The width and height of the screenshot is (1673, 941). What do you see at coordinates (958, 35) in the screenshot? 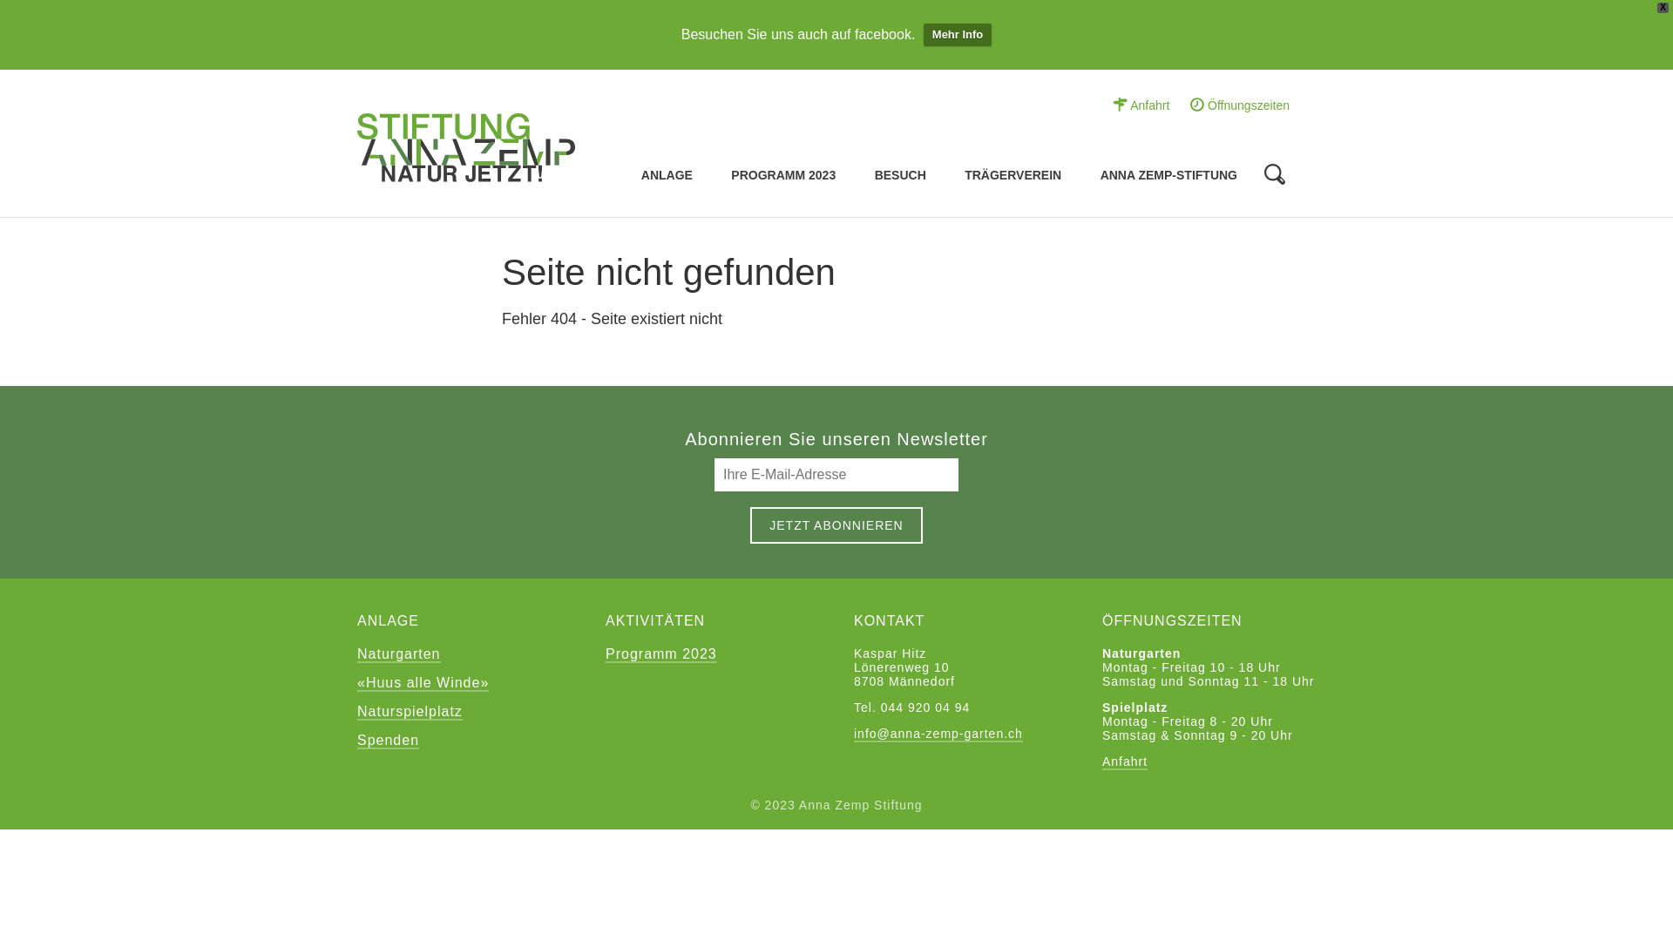
I see `Mehr Info` at bounding box center [958, 35].